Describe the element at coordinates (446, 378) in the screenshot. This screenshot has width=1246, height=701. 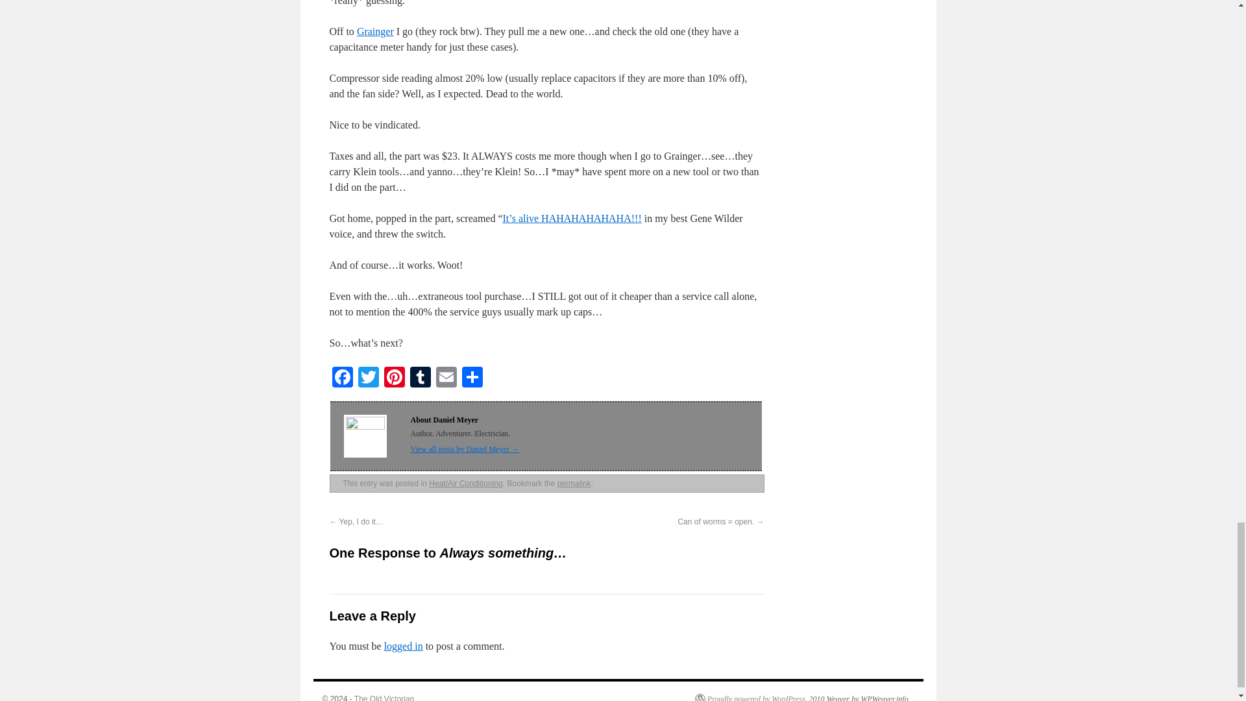
I see `Email` at that location.